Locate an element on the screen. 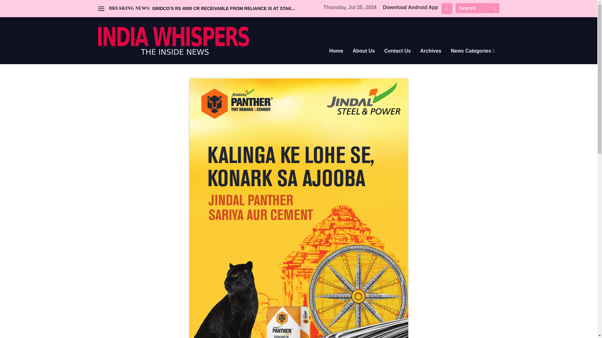  News Categories is located at coordinates (473, 59).